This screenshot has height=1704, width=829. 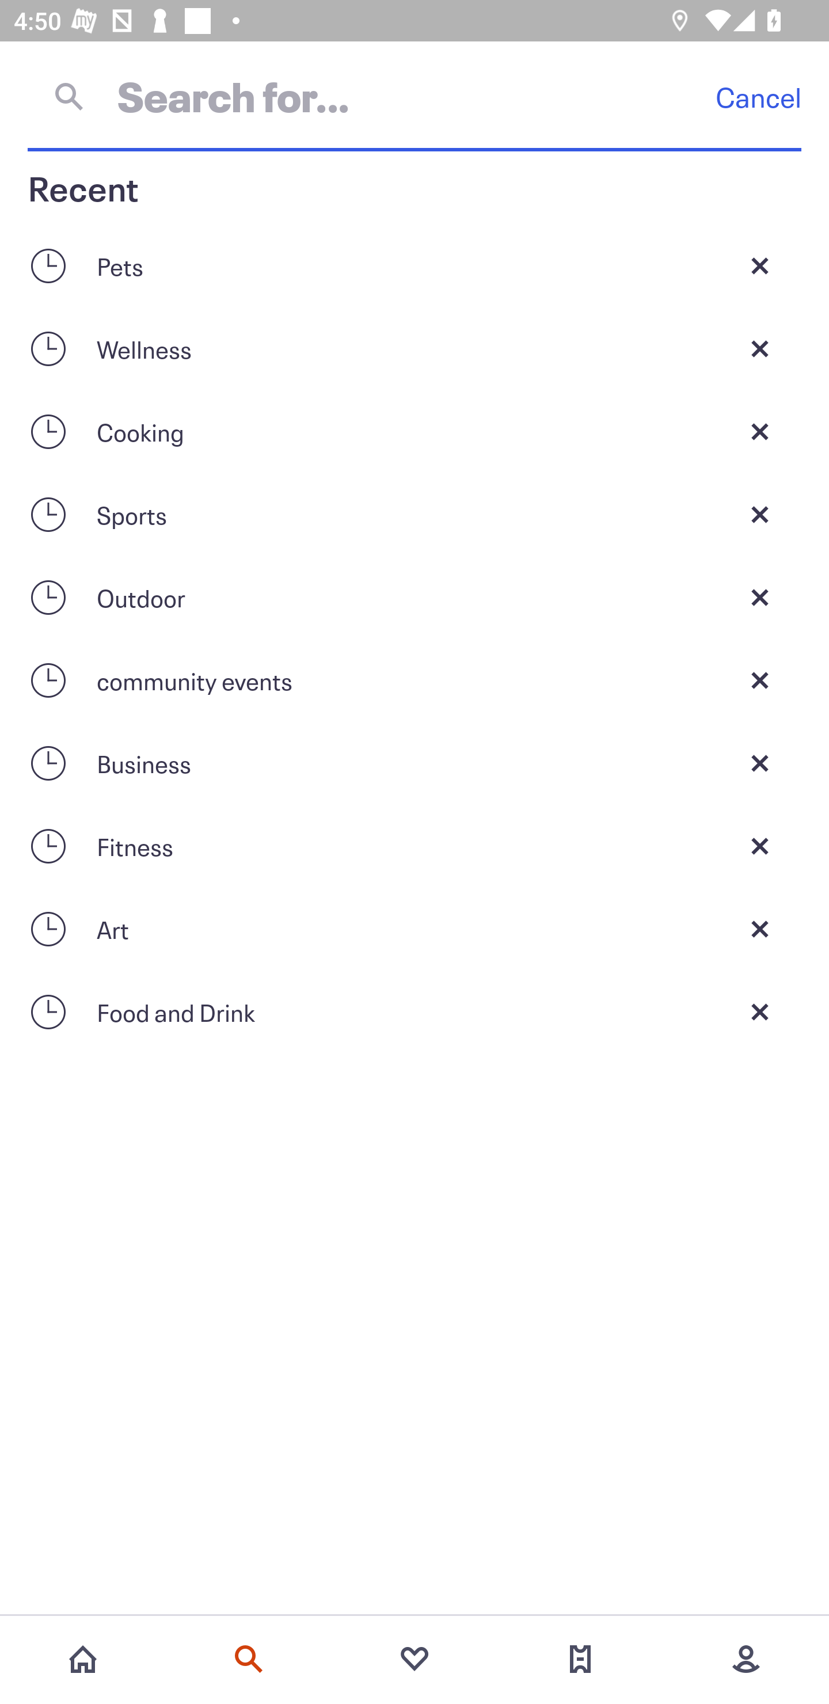 What do you see at coordinates (414, 597) in the screenshot?
I see `Outdoor Close current screen` at bounding box center [414, 597].